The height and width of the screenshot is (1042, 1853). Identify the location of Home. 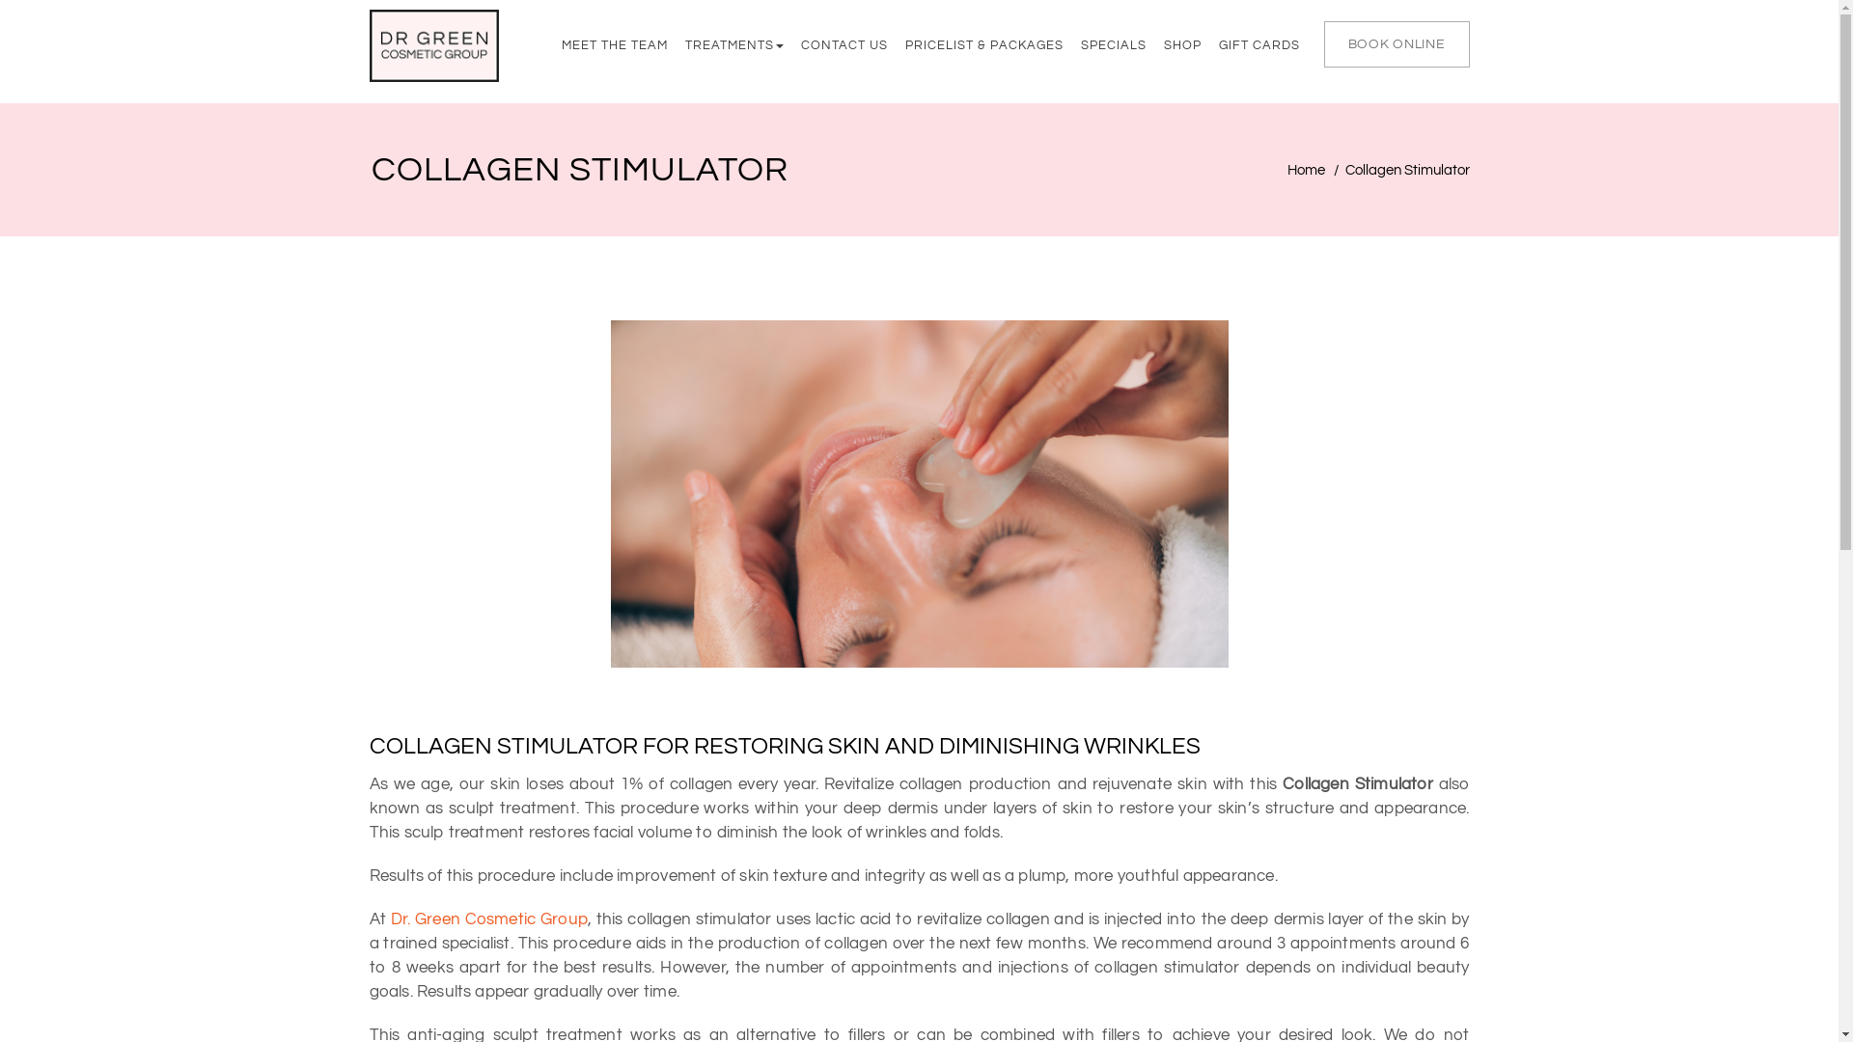
(1307, 170).